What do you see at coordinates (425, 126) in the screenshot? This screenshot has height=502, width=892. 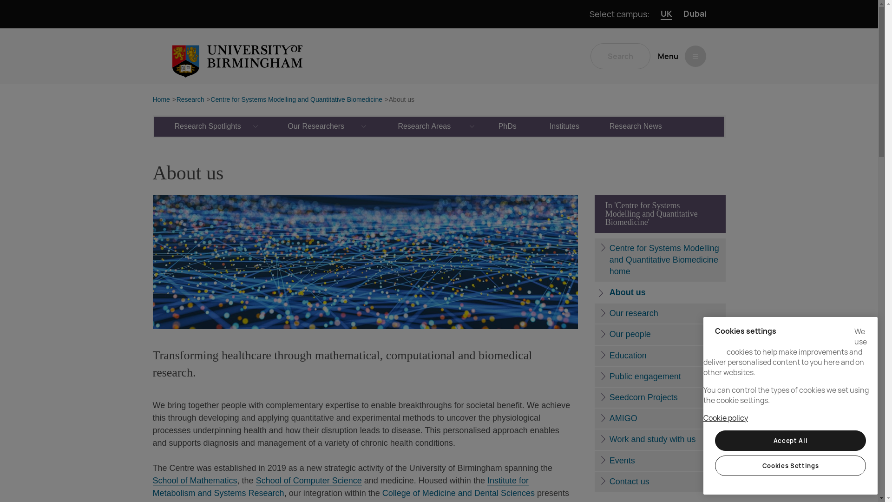 I see `Research Areas` at bounding box center [425, 126].